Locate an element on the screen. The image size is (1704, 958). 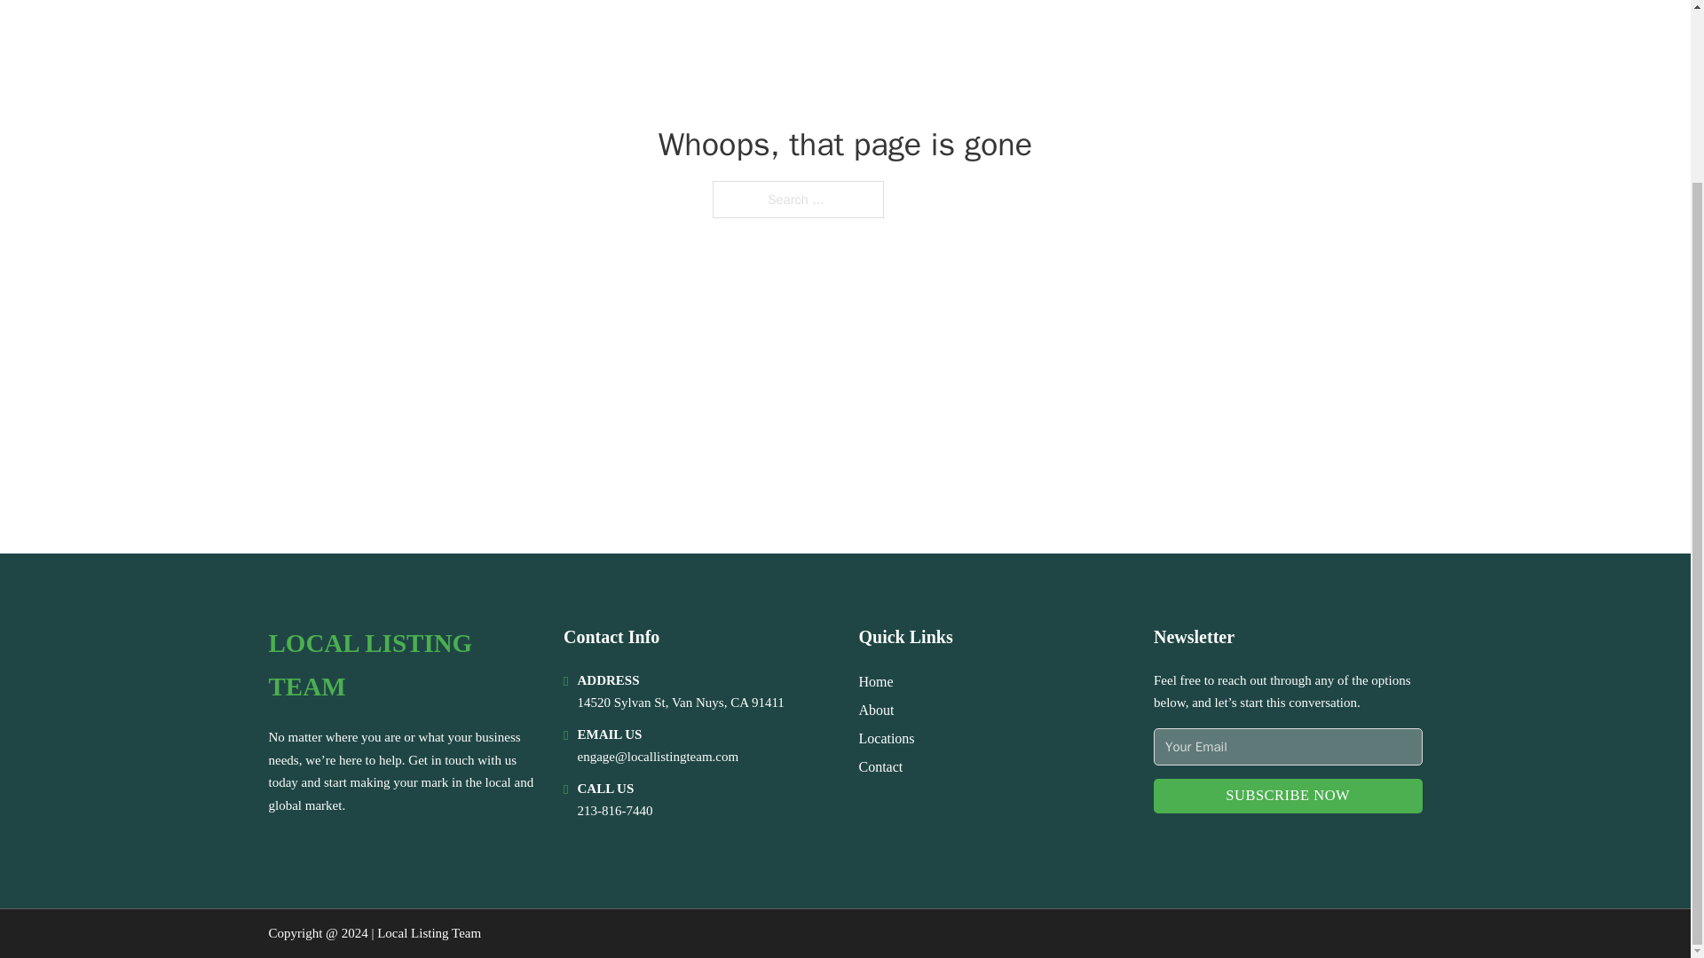
SUBSCRIBE NOW is located at coordinates (1288, 796).